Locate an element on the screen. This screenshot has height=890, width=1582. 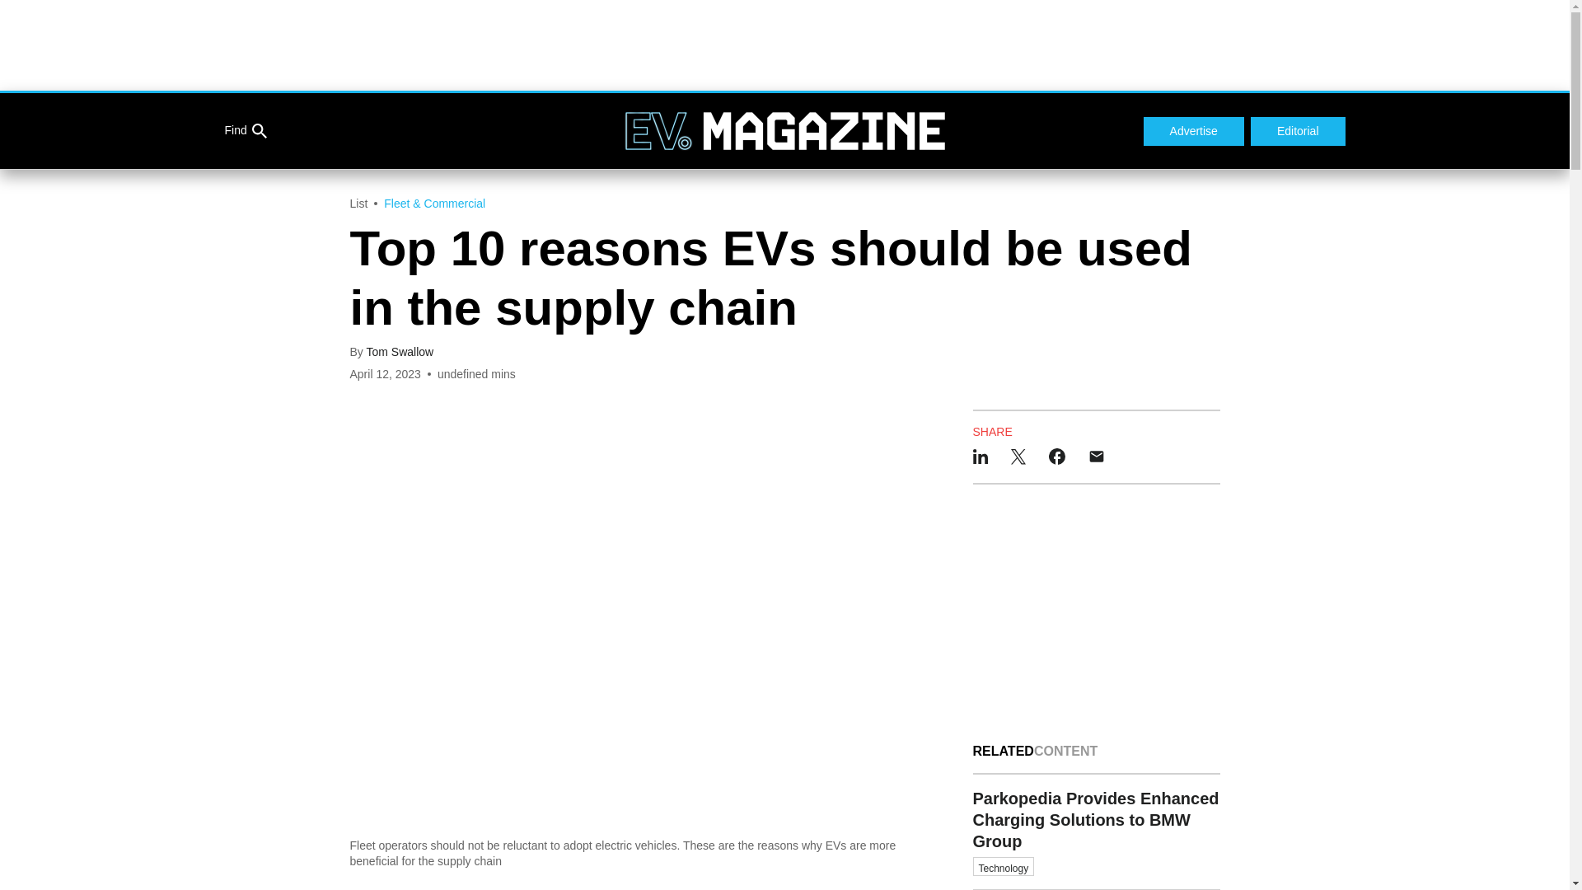
Editorial is located at coordinates (1299, 132).